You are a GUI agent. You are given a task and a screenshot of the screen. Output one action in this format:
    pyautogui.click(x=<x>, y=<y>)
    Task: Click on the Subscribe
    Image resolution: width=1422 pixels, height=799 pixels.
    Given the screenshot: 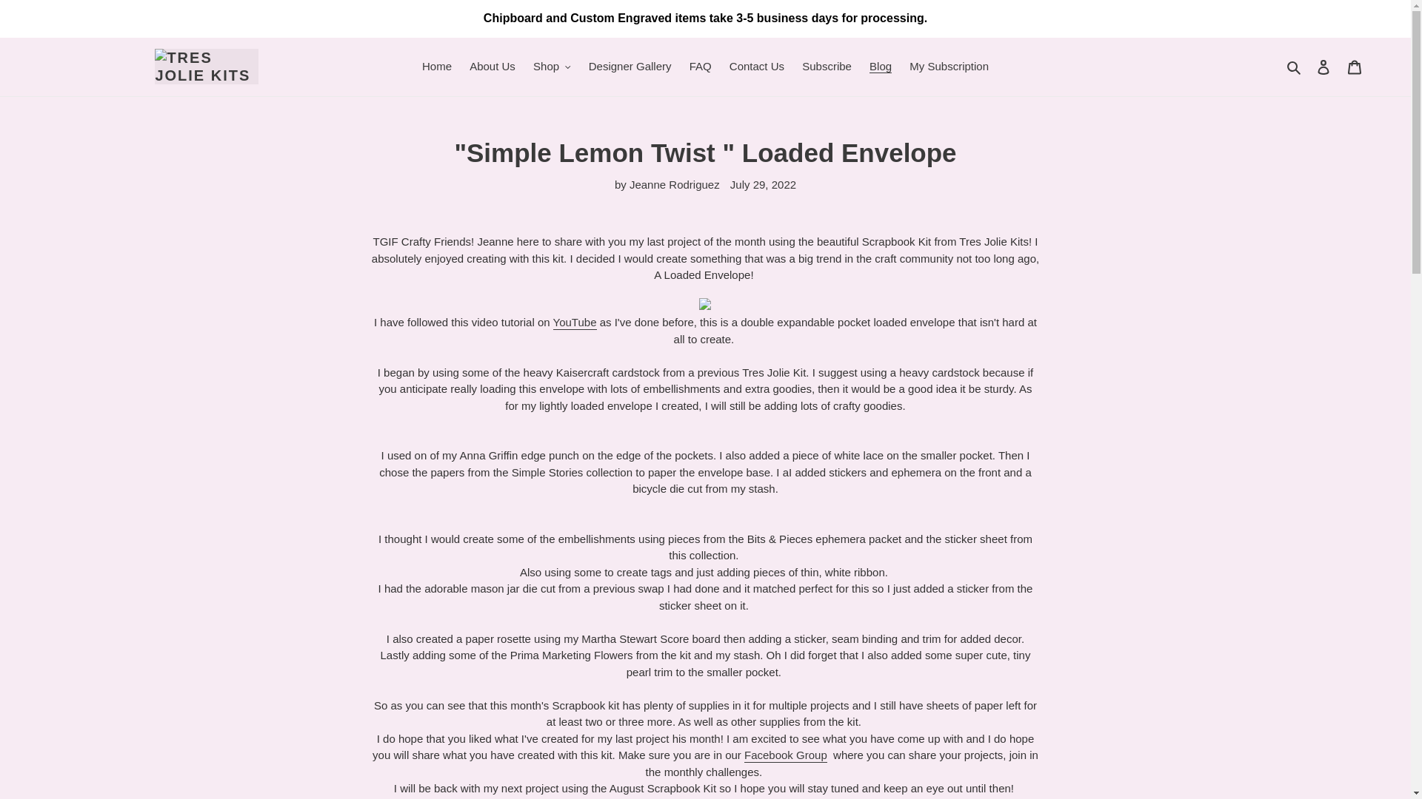 What is the action you would take?
    pyautogui.click(x=827, y=67)
    